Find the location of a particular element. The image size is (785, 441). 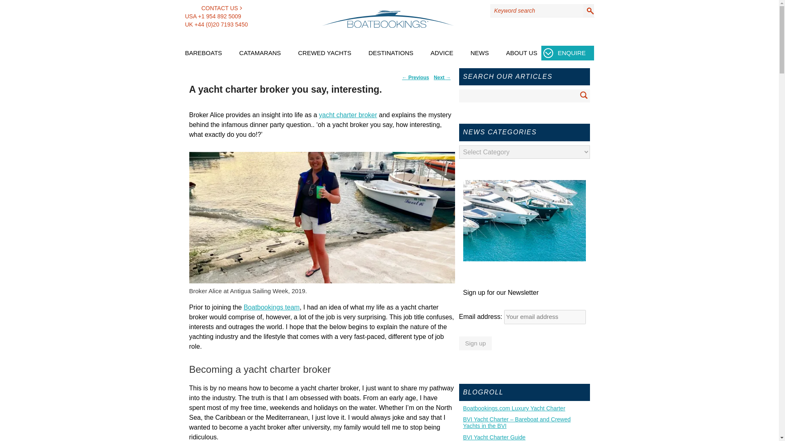

Sign up is located at coordinates (475, 343).